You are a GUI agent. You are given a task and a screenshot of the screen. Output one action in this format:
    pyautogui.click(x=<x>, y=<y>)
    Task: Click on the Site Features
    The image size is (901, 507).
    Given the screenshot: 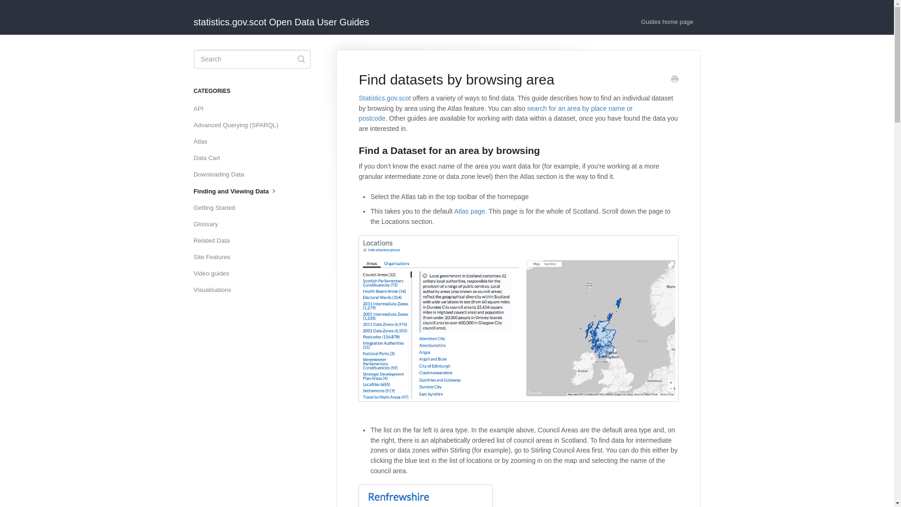 What is the action you would take?
    pyautogui.click(x=215, y=257)
    